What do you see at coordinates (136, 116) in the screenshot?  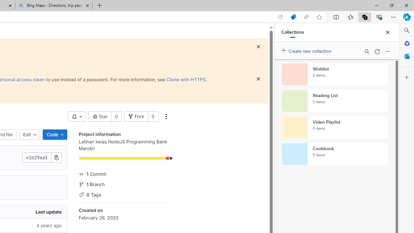 I see `Fork` at bounding box center [136, 116].